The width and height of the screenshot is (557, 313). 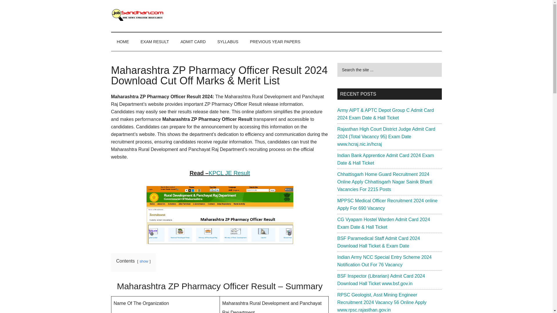 I want to click on ADMIT CARD, so click(x=193, y=42).